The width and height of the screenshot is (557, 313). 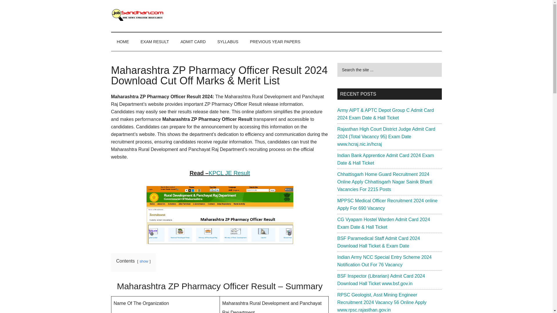 I want to click on ADMIT CARD, so click(x=193, y=42).